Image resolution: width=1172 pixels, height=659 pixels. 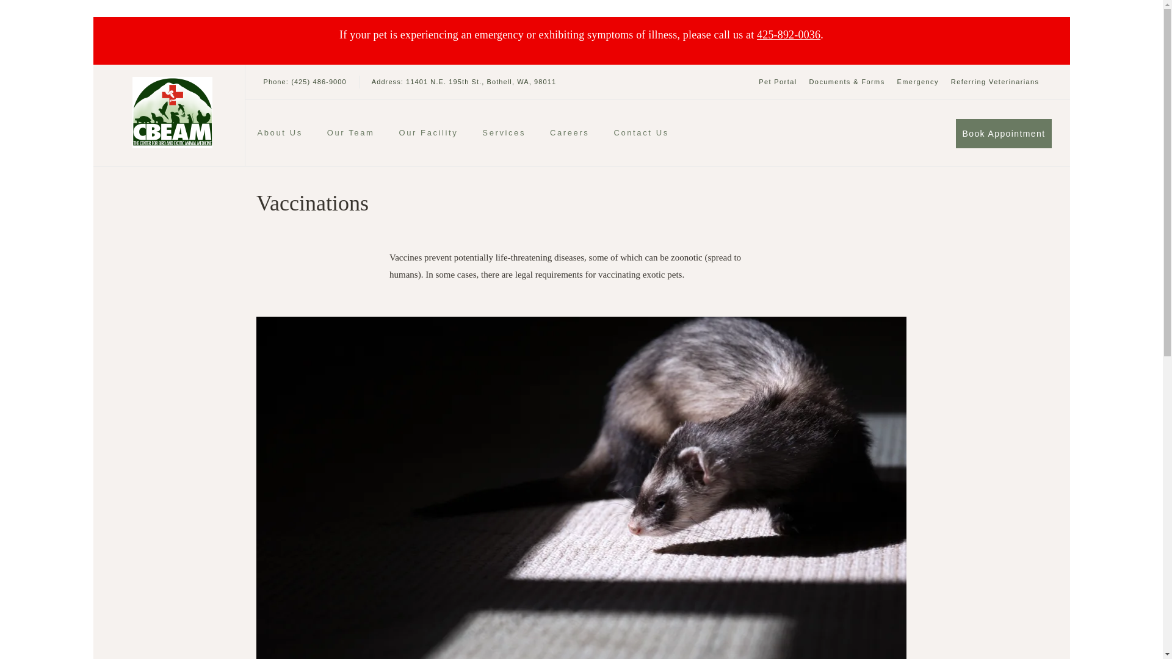 I want to click on Contact Us, so click(x=640, y=135).